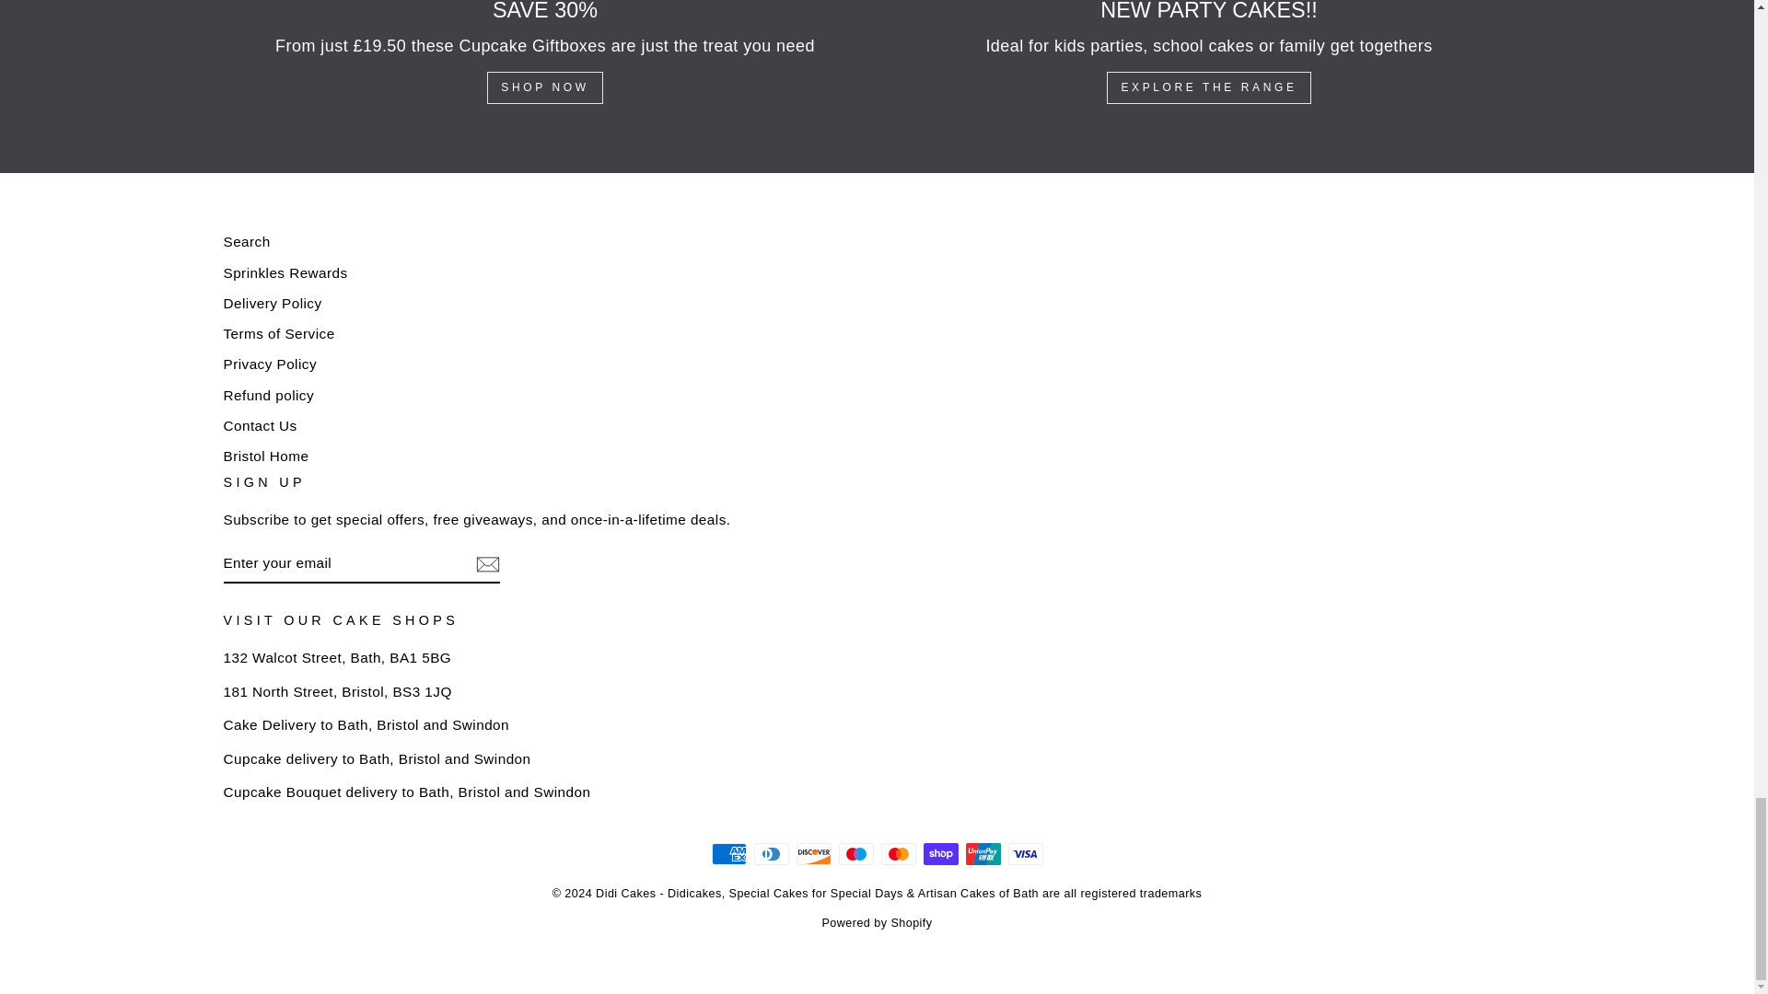 The width and height of the screenshot is (1768, 994). Describe the element at coordinates (898, 853) in the screenshot. I see `Mastercard` at that location.